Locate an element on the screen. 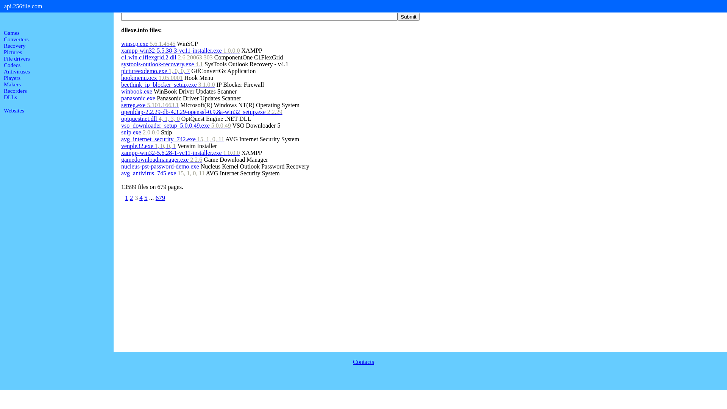 The image size is (727, 409). vso_downloader_setup_5.0.0.49.exe 5.0.0.49 is located at coordinates (176, 126).